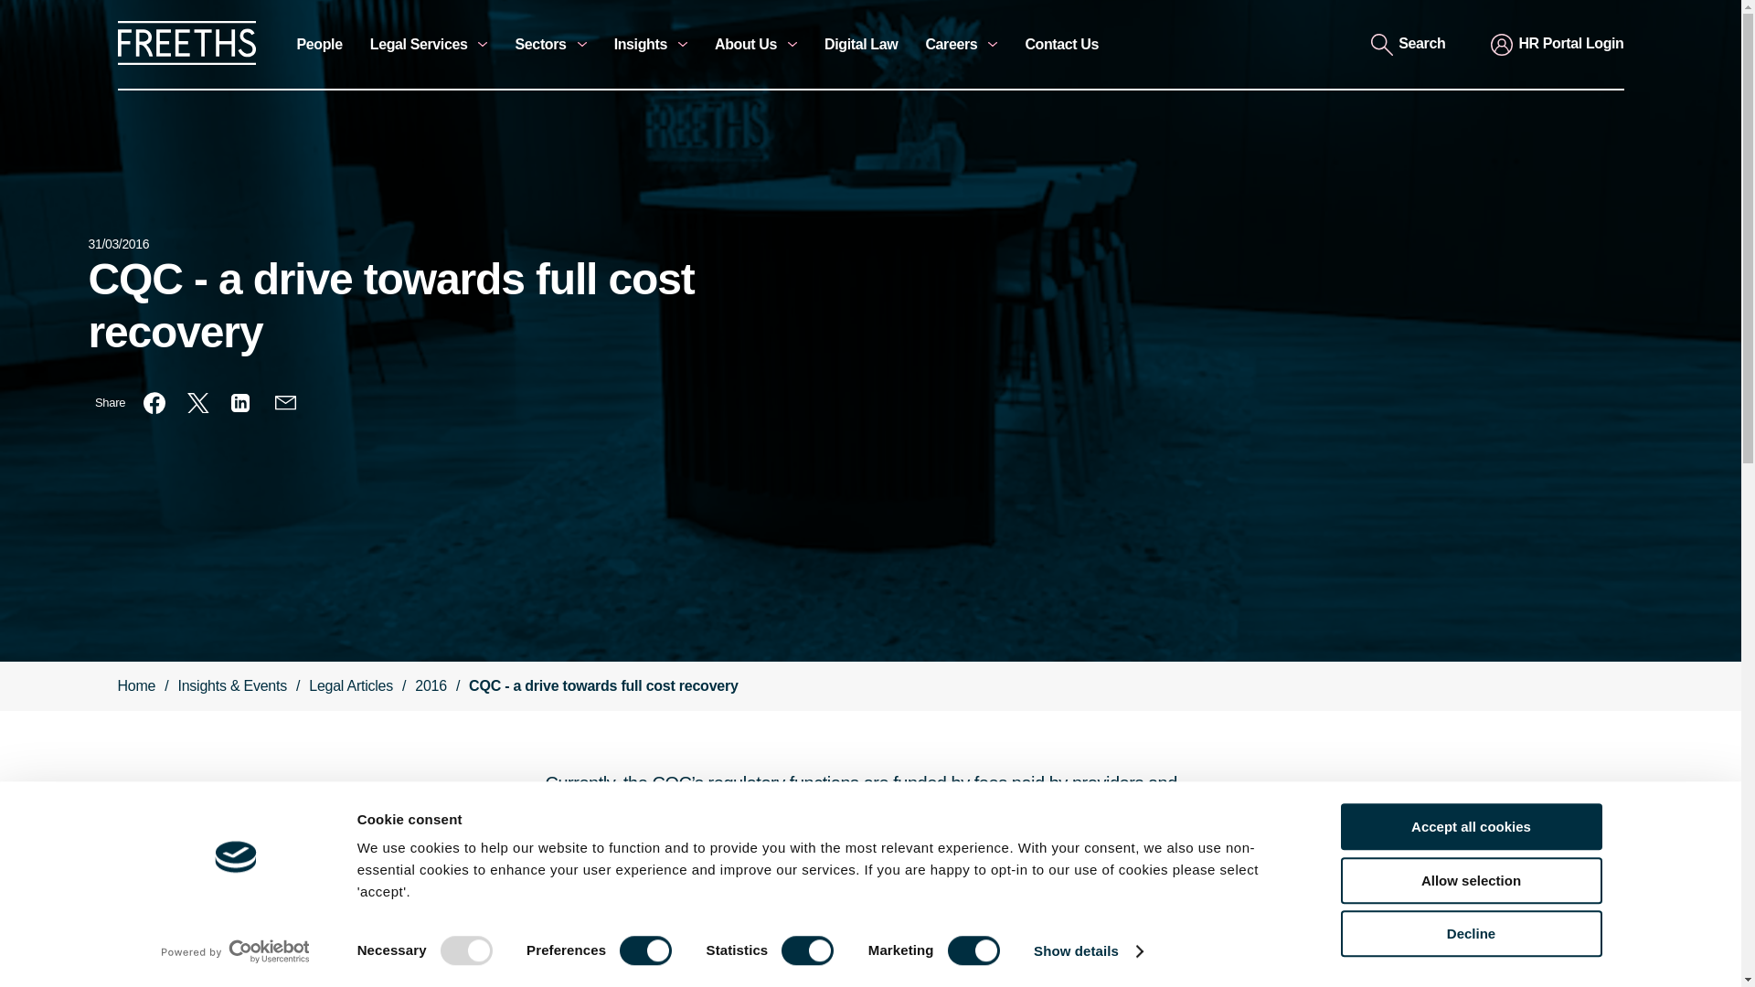 This screenshot has height=987, width=1755. Describe the element at coordinates (1470, 881) in the screenshot. I see `Allow selection` at that location.